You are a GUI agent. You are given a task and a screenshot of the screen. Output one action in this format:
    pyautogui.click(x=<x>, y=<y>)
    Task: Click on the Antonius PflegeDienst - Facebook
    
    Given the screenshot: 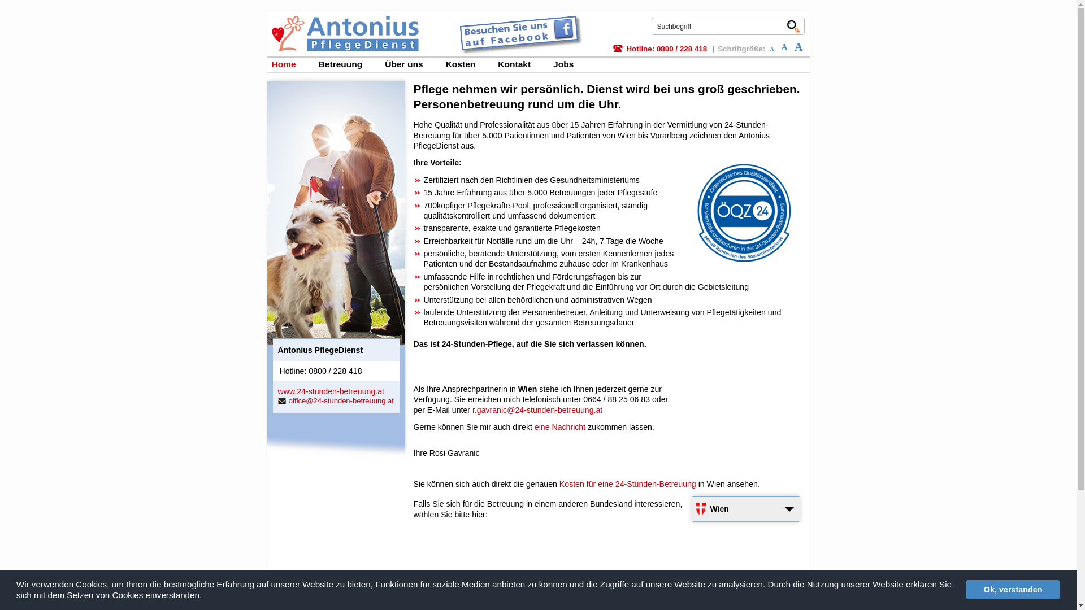 What is the action you would take?
    pyautogui.click(x=283, y=598)
    